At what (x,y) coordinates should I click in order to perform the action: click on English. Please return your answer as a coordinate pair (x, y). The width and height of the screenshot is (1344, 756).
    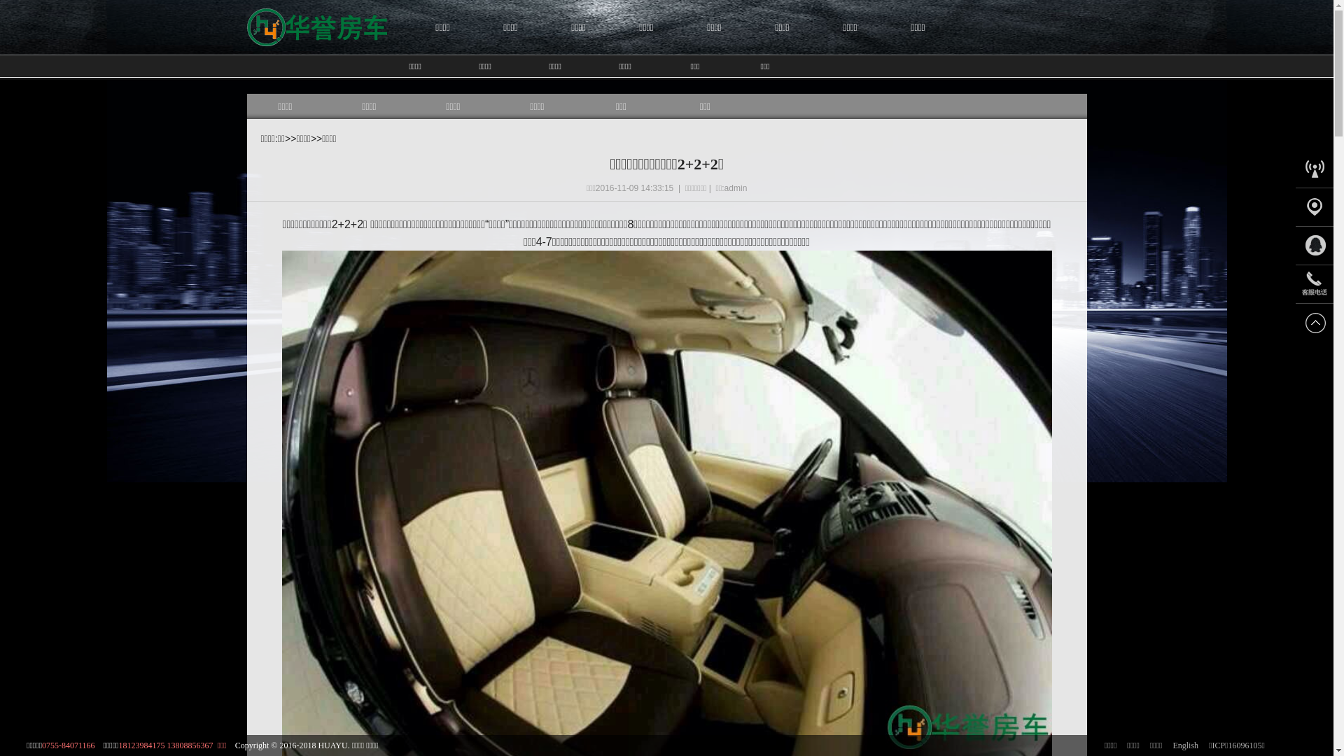
    Looking at the image, I should click on (1186, 745).